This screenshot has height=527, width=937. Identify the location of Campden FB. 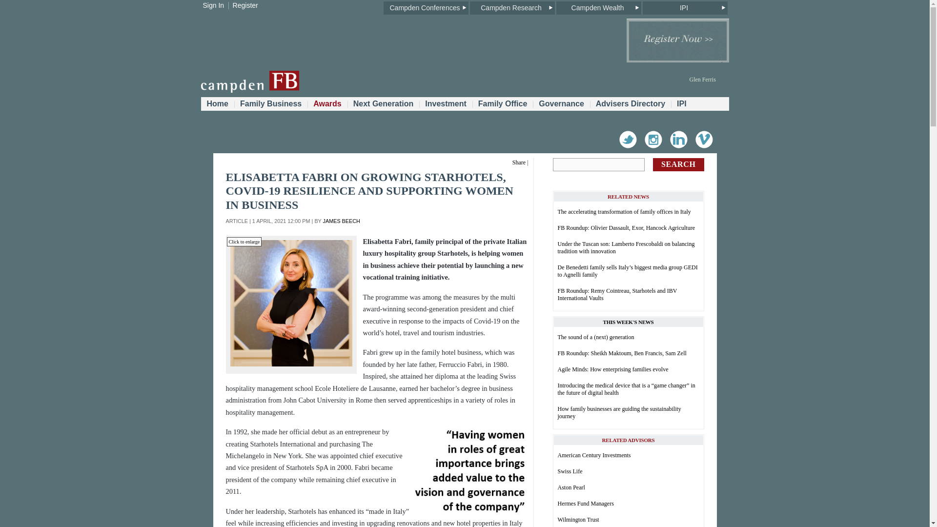
(250, 91).